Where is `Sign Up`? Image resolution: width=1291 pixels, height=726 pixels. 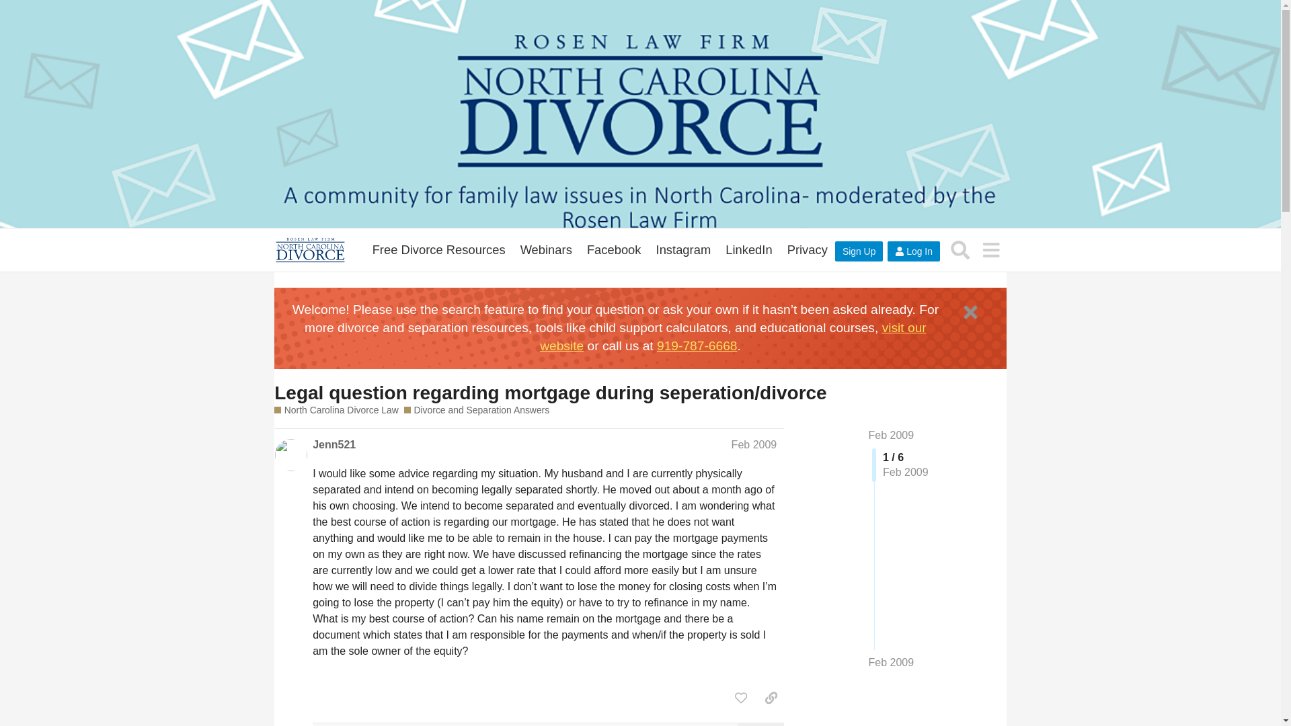 Sign Up is located at coordinates (859, 251).